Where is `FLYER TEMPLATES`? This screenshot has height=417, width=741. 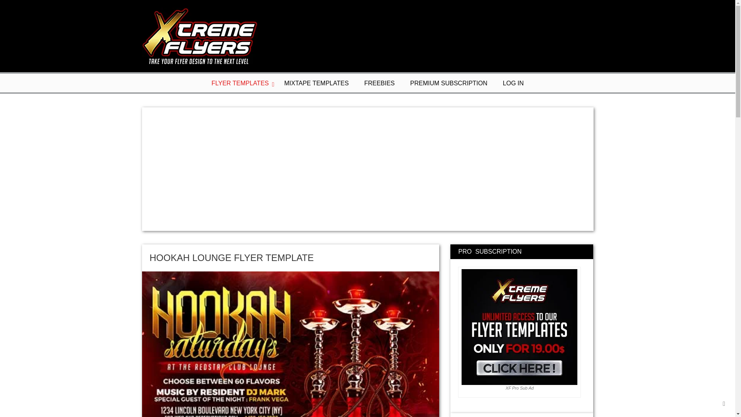
FLYER TEMPLATES is located at coordinates (240, 83).